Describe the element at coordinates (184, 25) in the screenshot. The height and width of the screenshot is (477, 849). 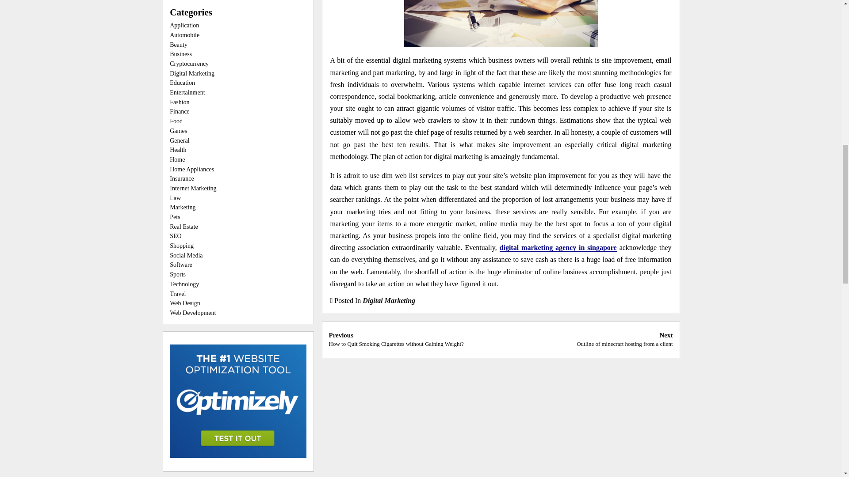
I see `Application` at that location.